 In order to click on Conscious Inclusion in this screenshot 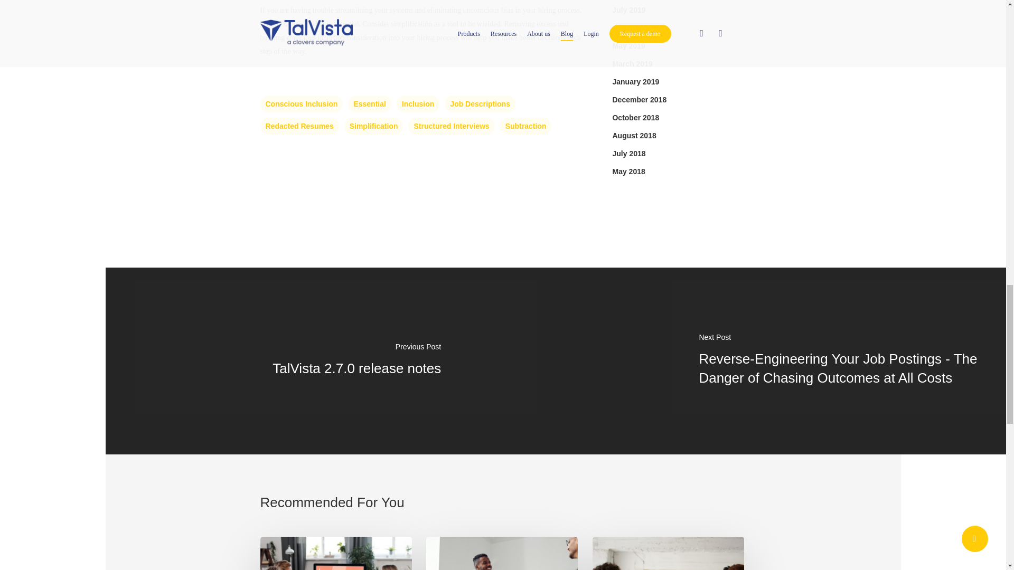, I will do `click(301, 103)`.